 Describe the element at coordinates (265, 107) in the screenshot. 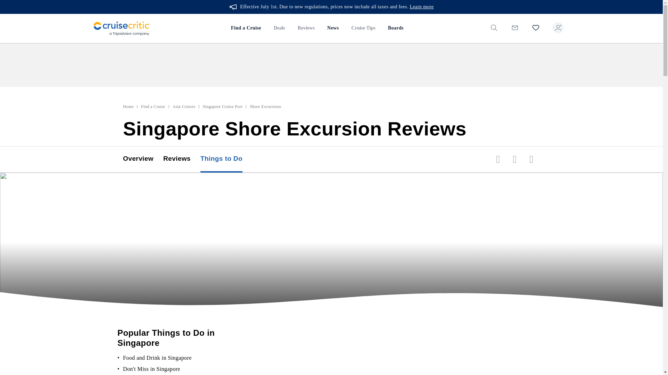

I see `Shore Excursions` at that location.